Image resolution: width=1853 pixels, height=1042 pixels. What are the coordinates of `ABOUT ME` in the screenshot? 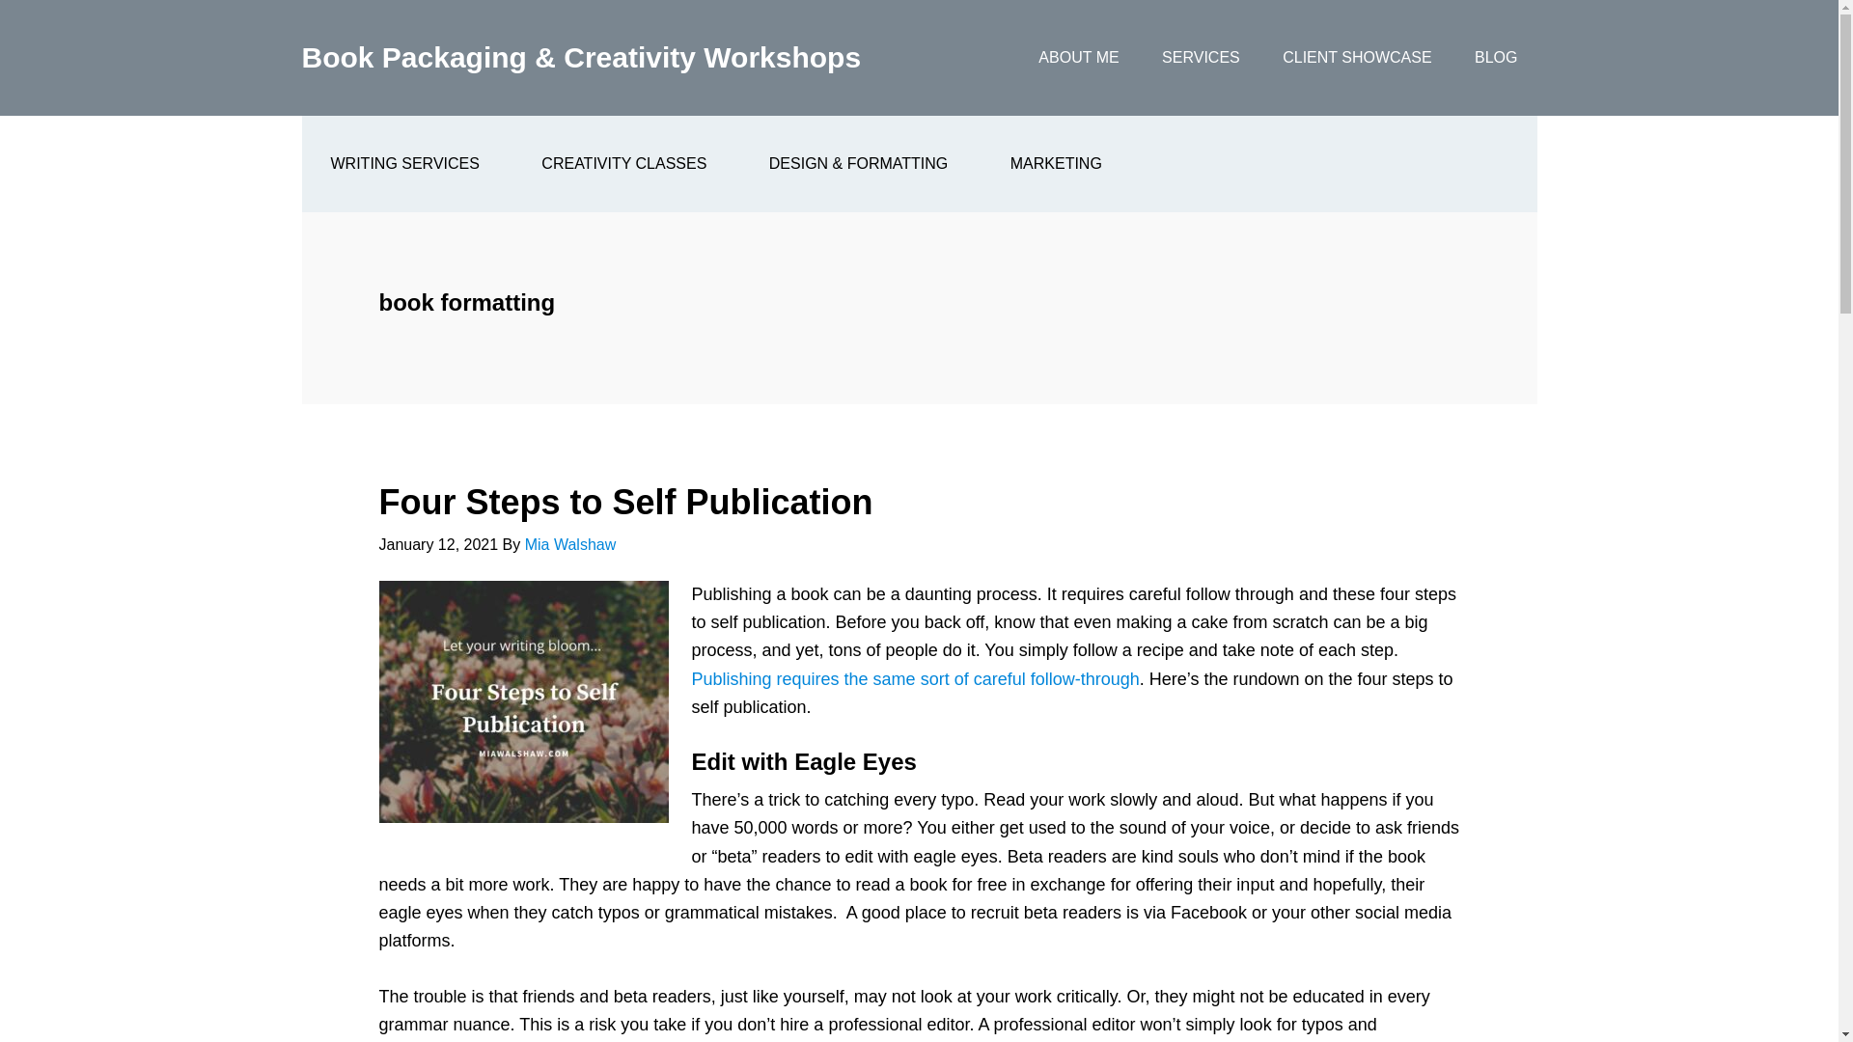 It's located at (1078, 58).